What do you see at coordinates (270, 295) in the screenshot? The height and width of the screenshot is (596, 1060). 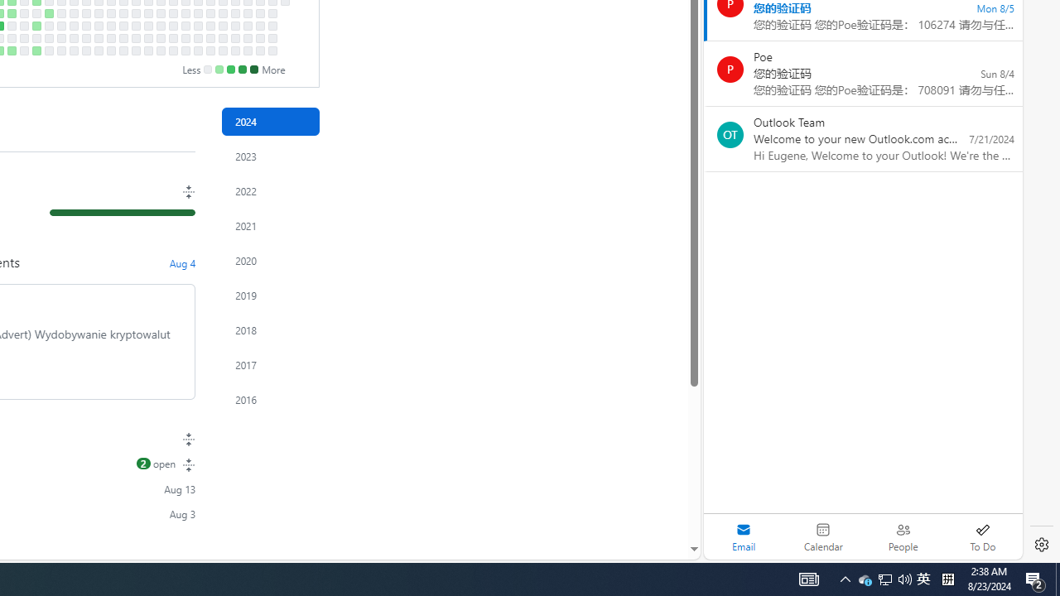 I see `2019` at bounding box center [270, 295].